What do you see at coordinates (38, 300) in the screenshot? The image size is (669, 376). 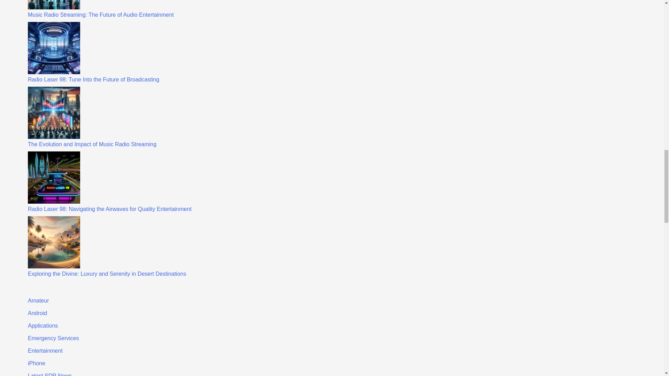 I see `Amateur` at bounding box center [38, 300].